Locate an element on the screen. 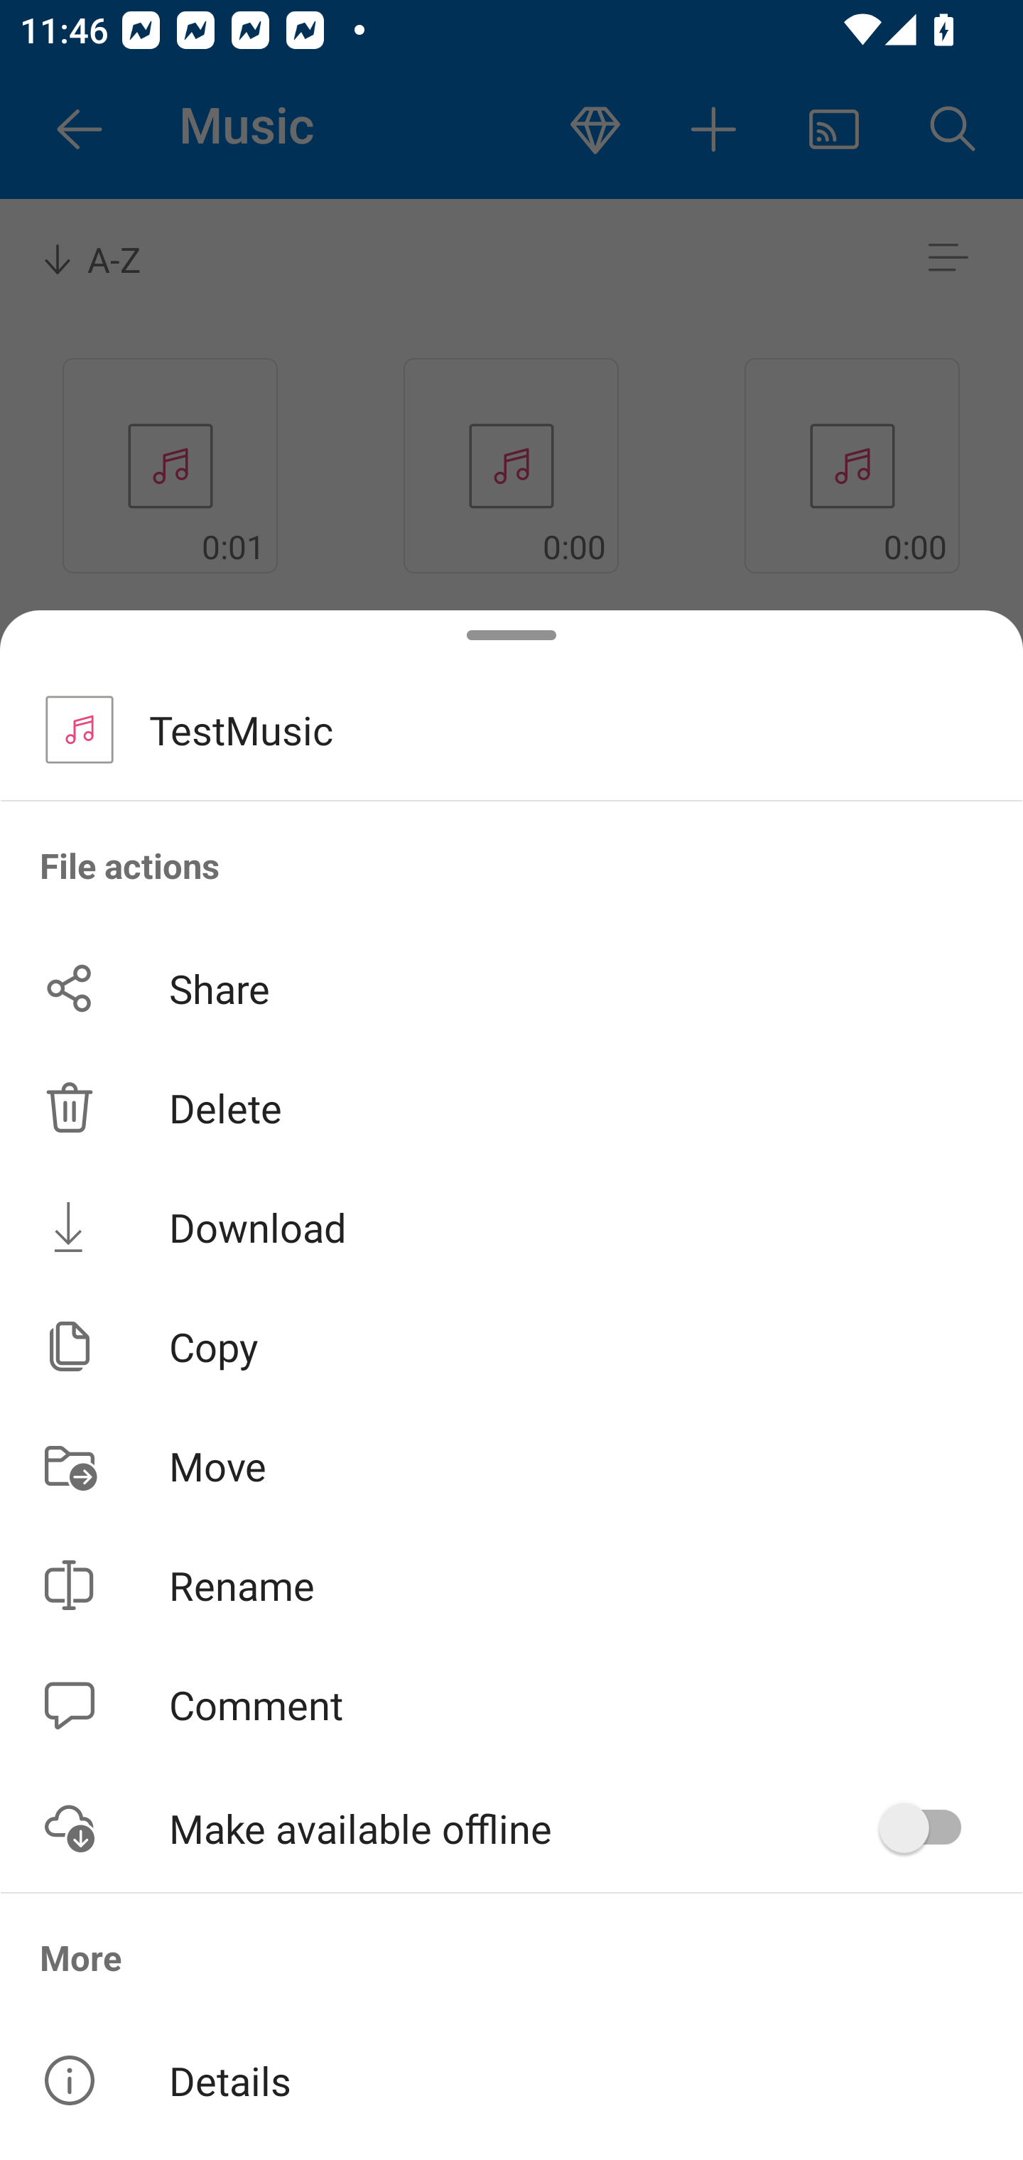  Move button Move is located at coordinates (511, 1465).